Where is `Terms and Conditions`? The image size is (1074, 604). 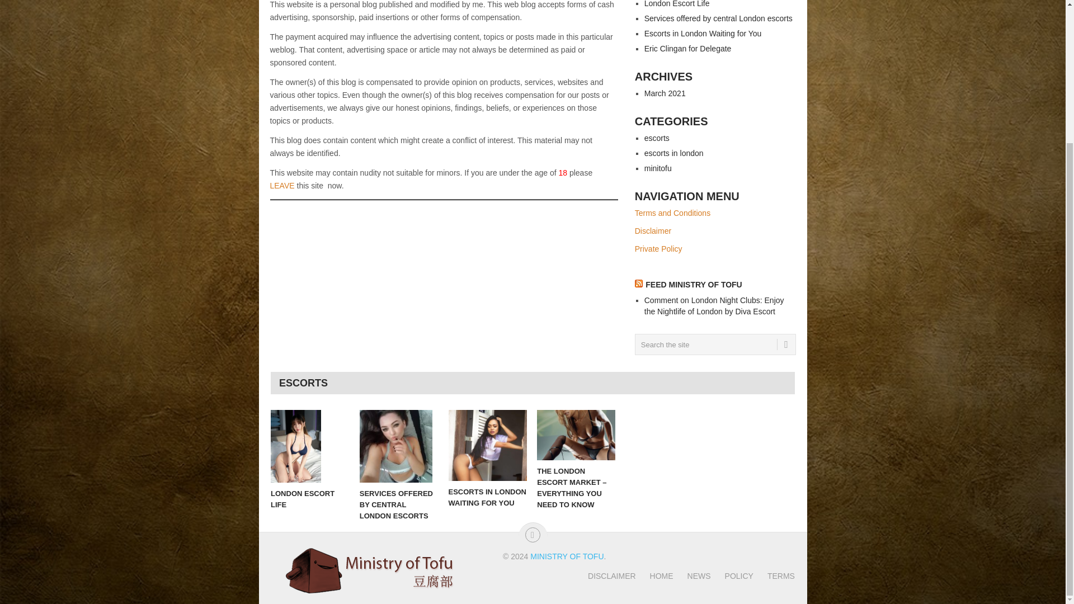
Terms and Conditions is located at coordinates (672, 213).